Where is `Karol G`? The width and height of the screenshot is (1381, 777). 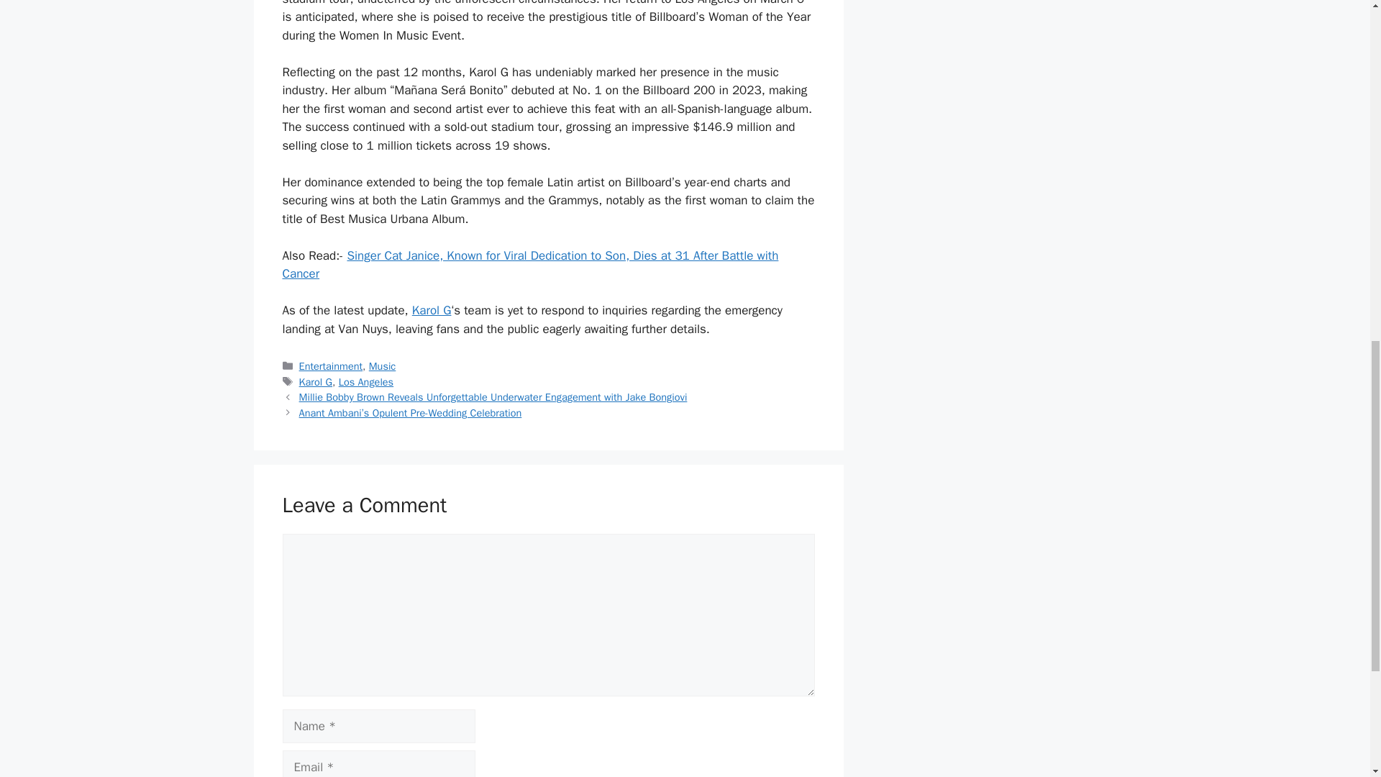
Karol G is located at coordinates (316, 381).